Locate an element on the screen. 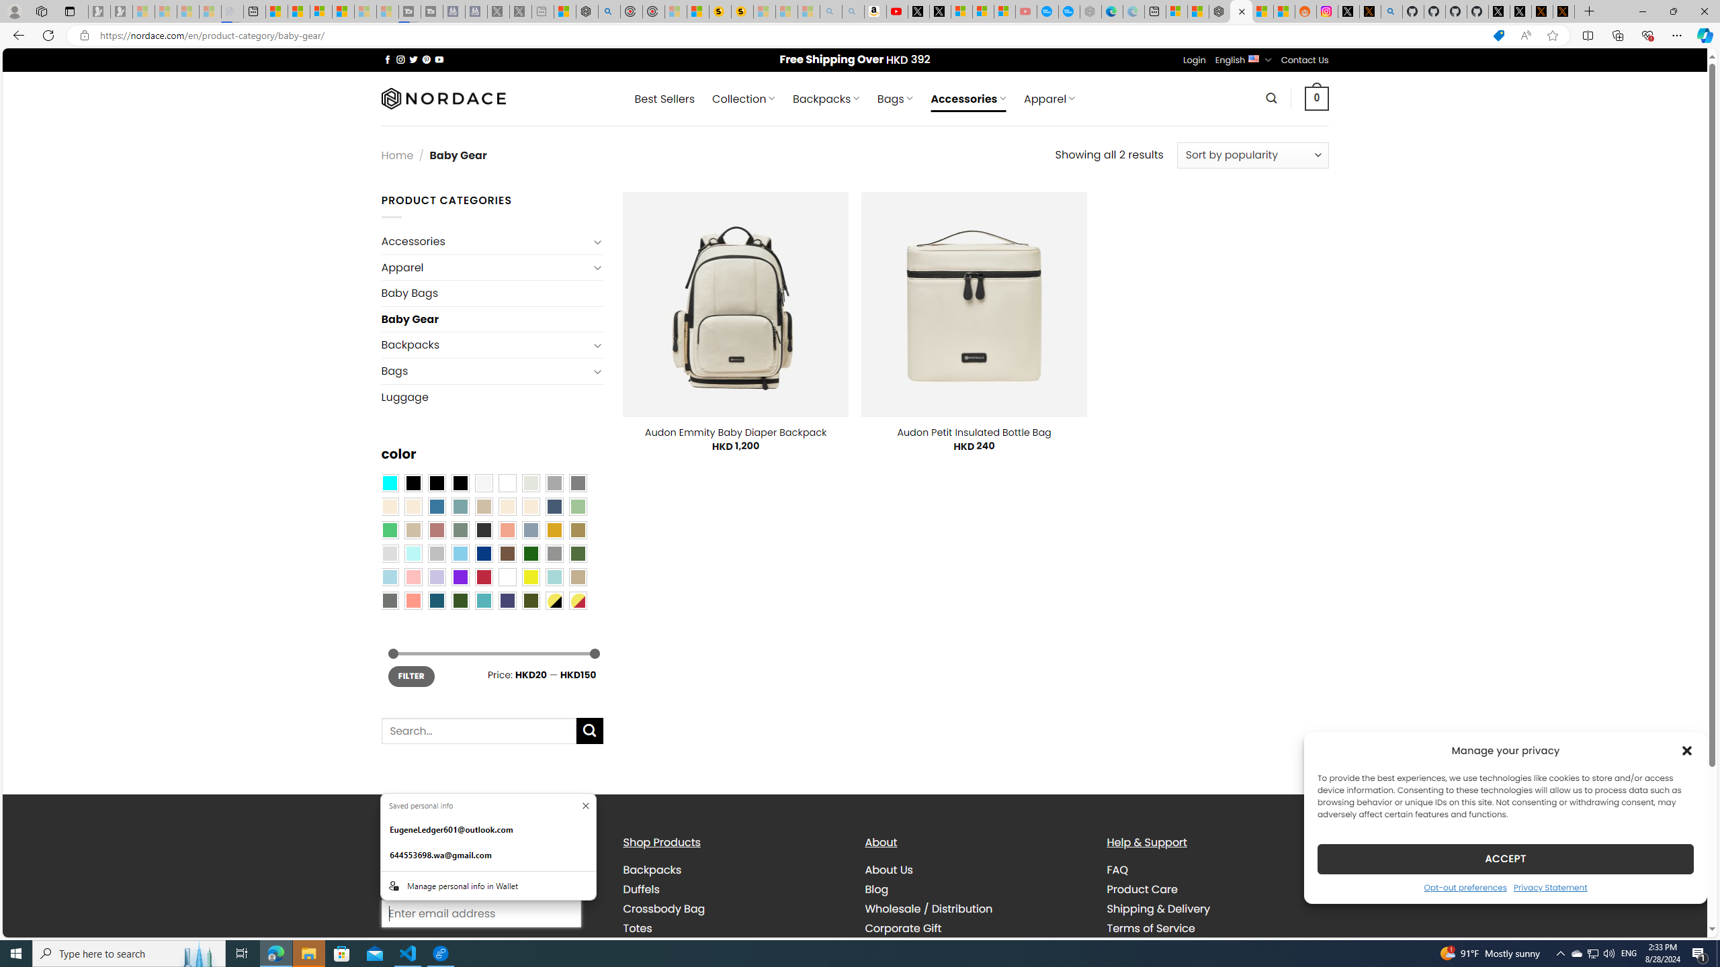 The height and width of the screenshot is (967, 1720). Go to top is located at coordinates (1680, 919).